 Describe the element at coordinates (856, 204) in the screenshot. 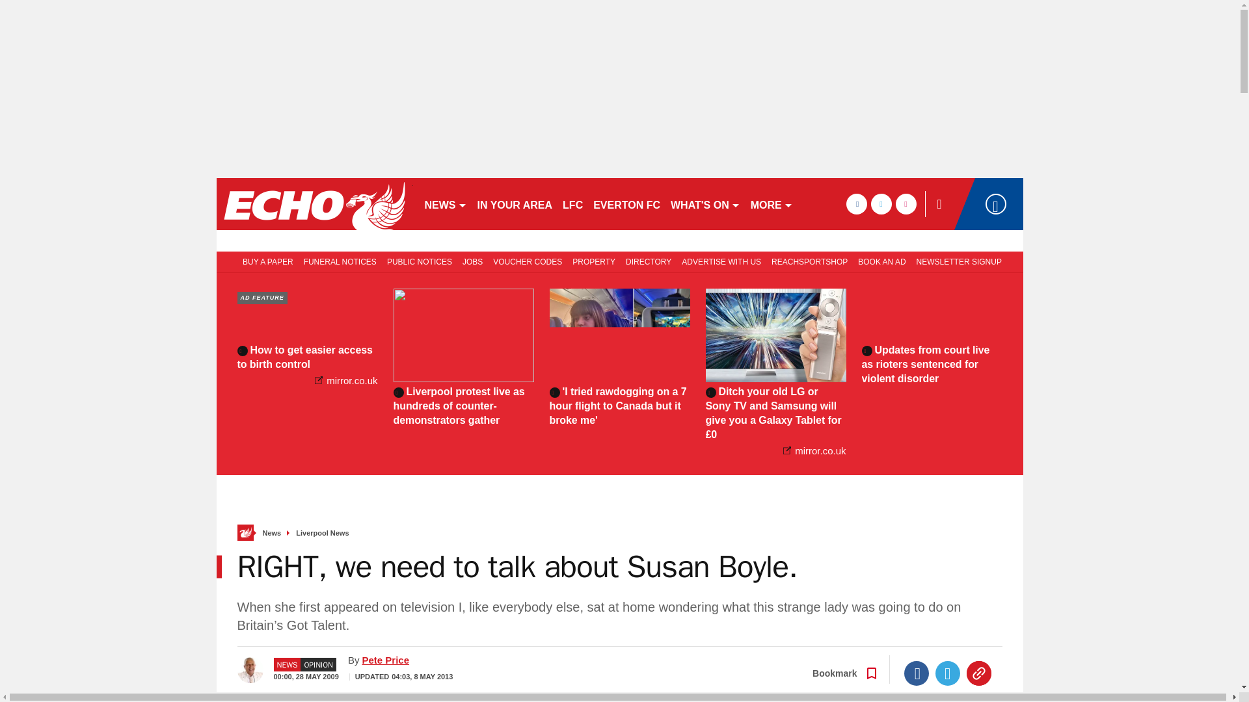

I see `facebook` at that location.